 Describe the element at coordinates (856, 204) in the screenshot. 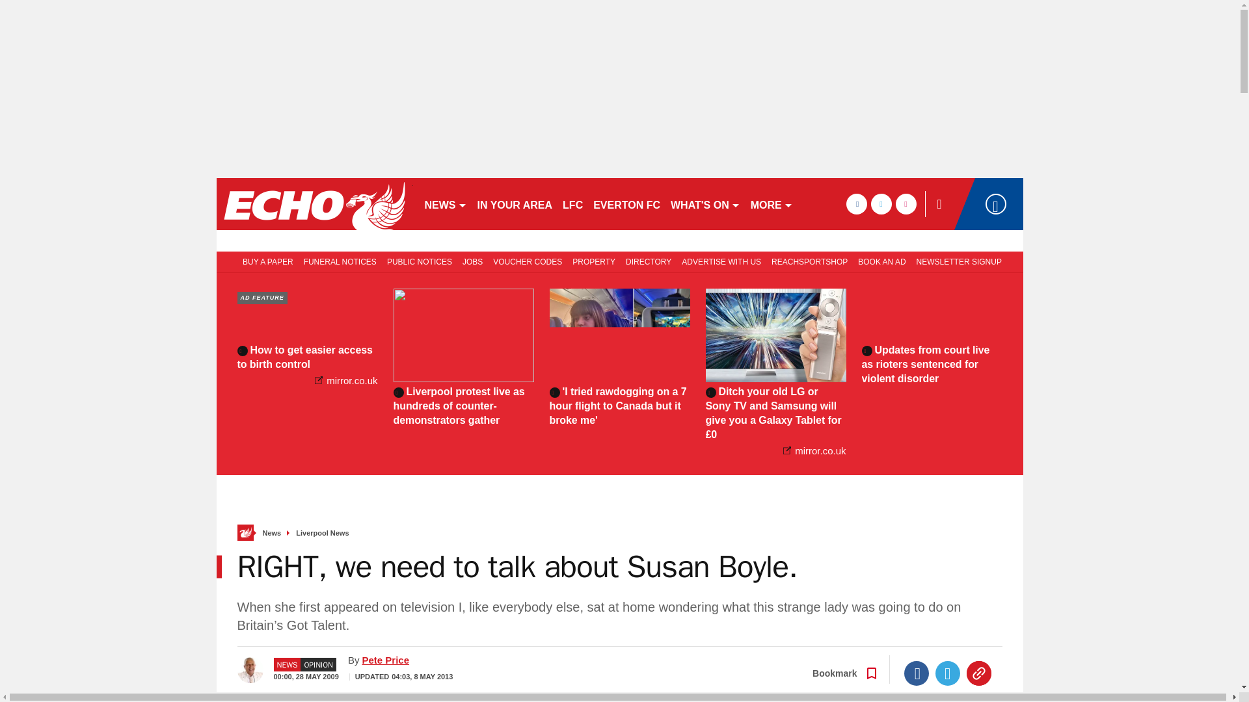

I see `facebook` at that location.